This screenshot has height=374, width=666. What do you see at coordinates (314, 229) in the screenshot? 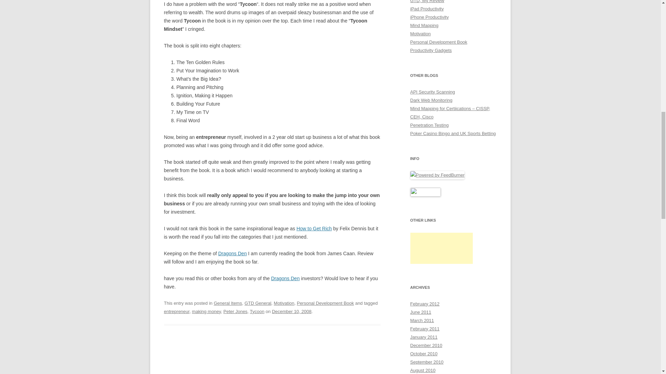
I see `How to Get Rich` at bounding box center [314, 229].